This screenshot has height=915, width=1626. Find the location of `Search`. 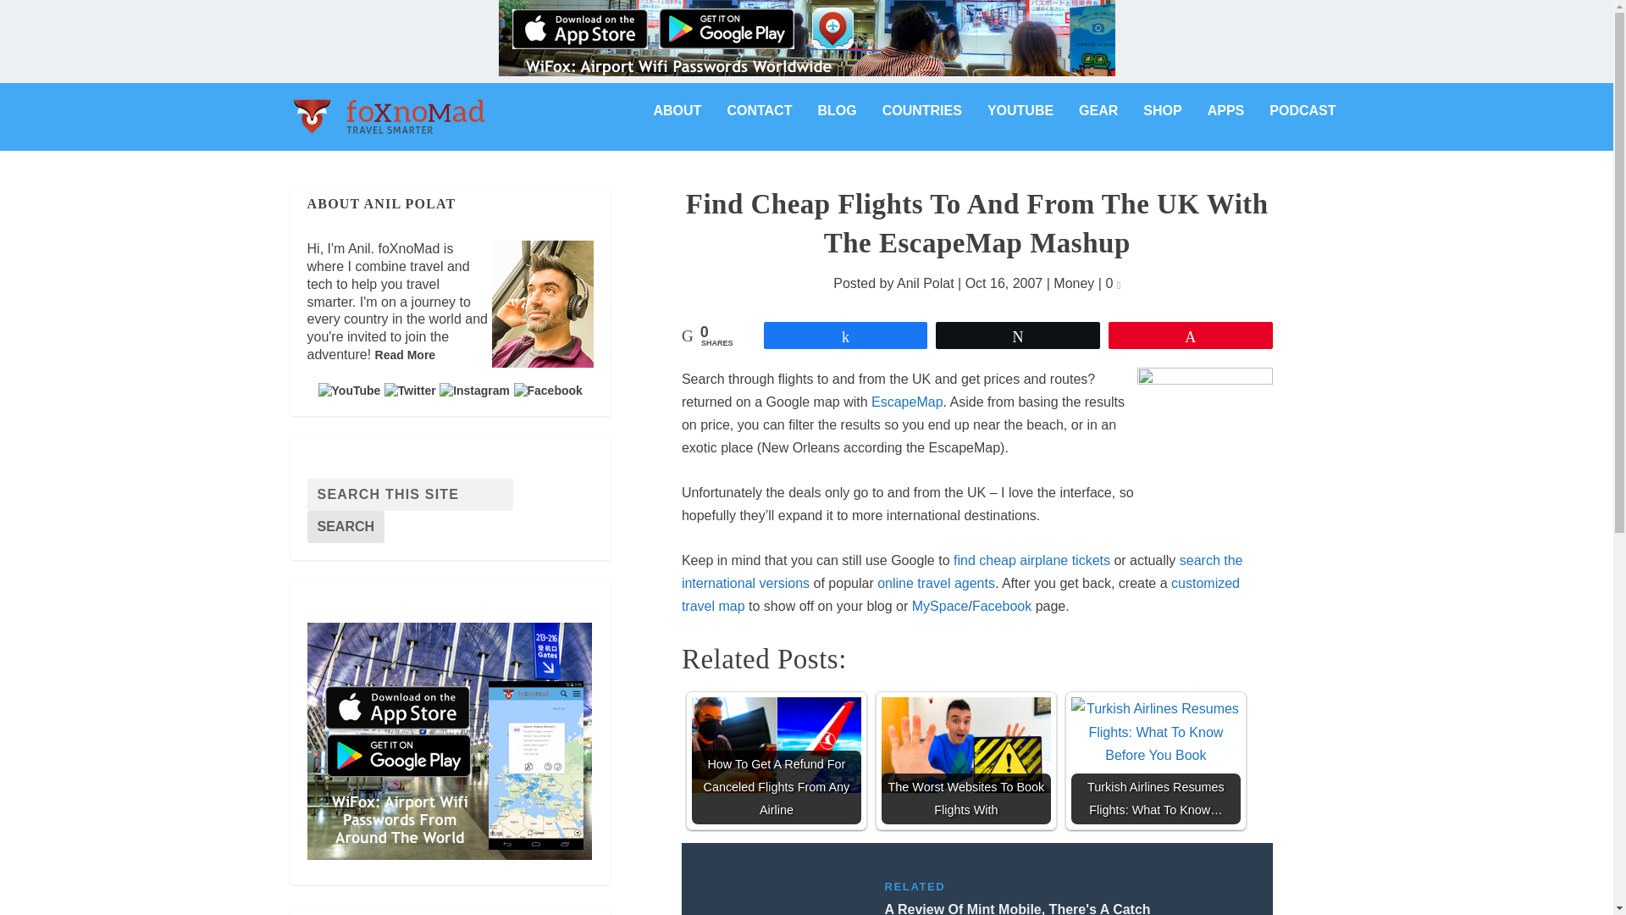

Search is located at coordinates (346, 527).